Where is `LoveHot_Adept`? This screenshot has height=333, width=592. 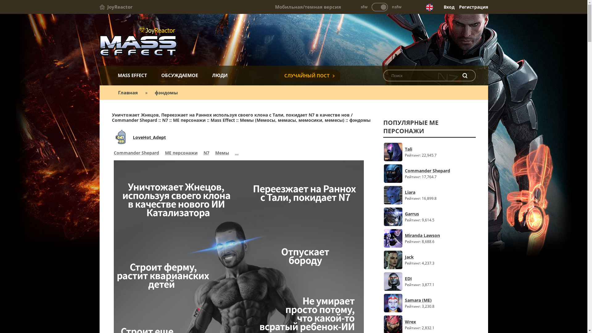
LoveHot_Adept is located at coordinates (149, 138).